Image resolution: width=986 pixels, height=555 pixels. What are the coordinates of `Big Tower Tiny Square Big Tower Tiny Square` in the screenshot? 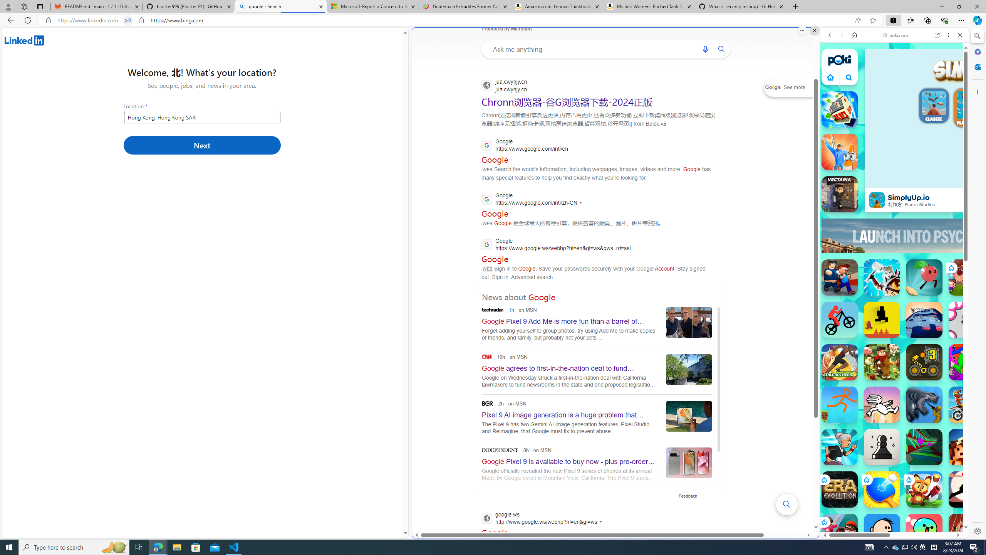 It's located at (924, 320).